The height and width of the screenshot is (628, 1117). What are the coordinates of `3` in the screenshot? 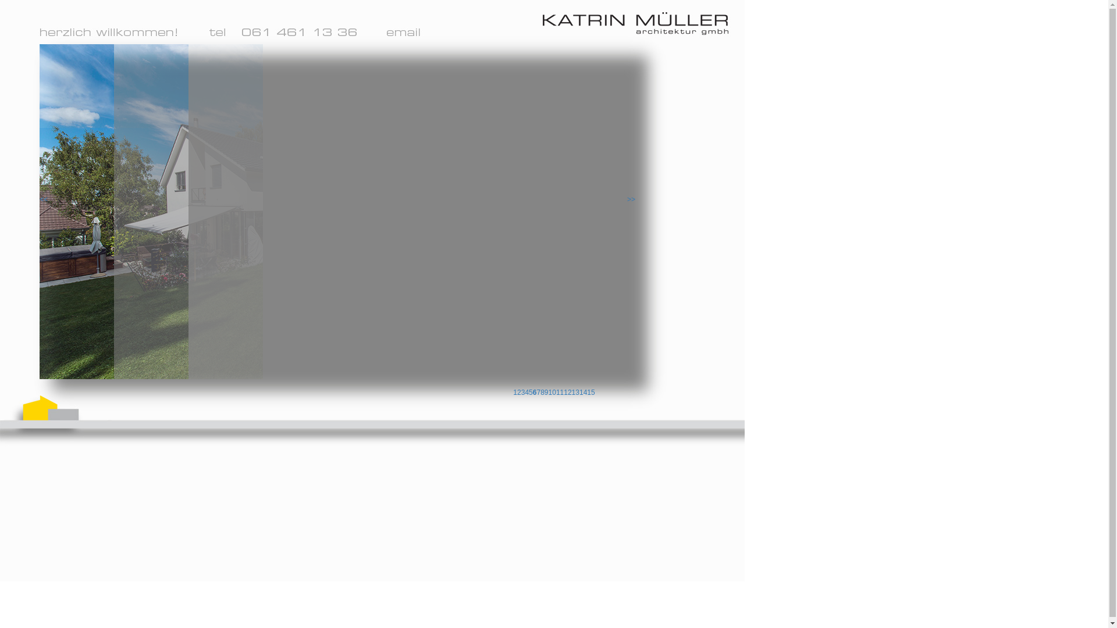 It's located at (527, 392).